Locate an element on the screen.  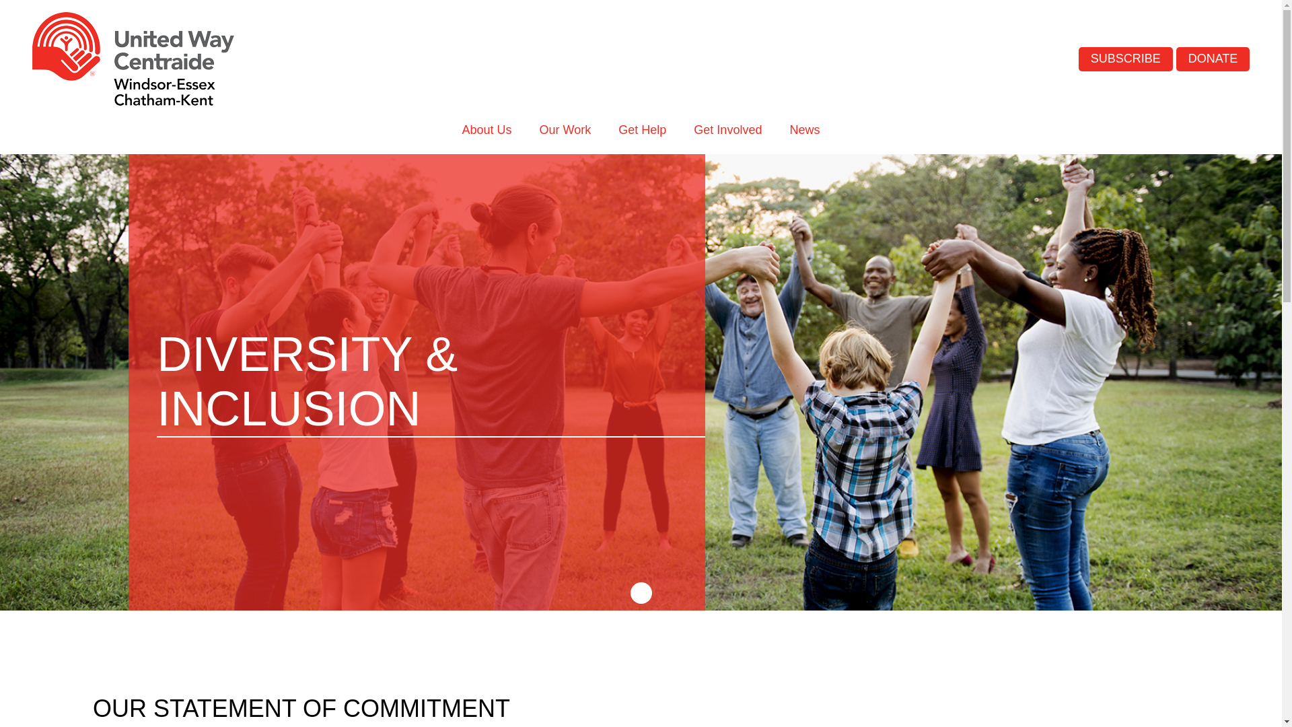
News is located at coordinates (805, 129).